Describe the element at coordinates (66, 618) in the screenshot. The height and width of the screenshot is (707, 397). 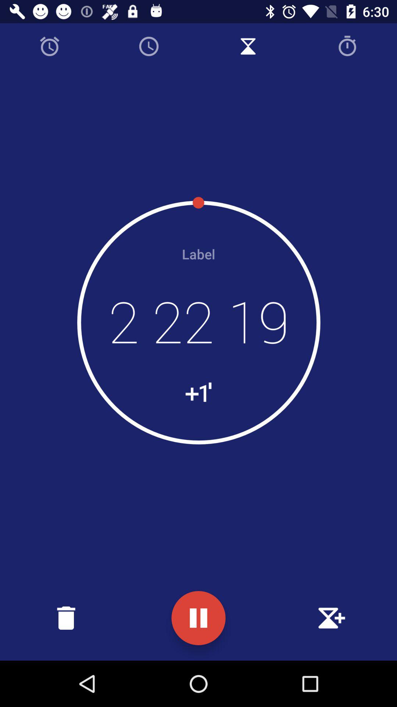
I see `choose item at the bottom left corner` at that location.